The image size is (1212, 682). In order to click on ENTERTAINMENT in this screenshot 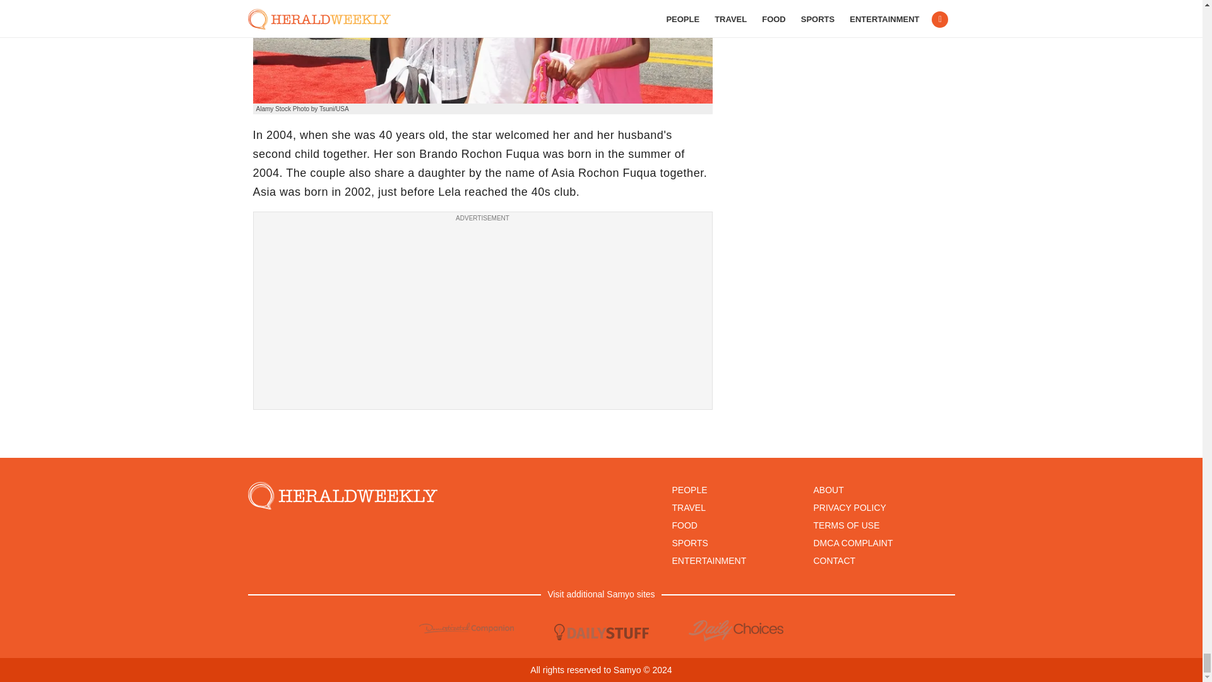, I will do `click(708, 561)`.